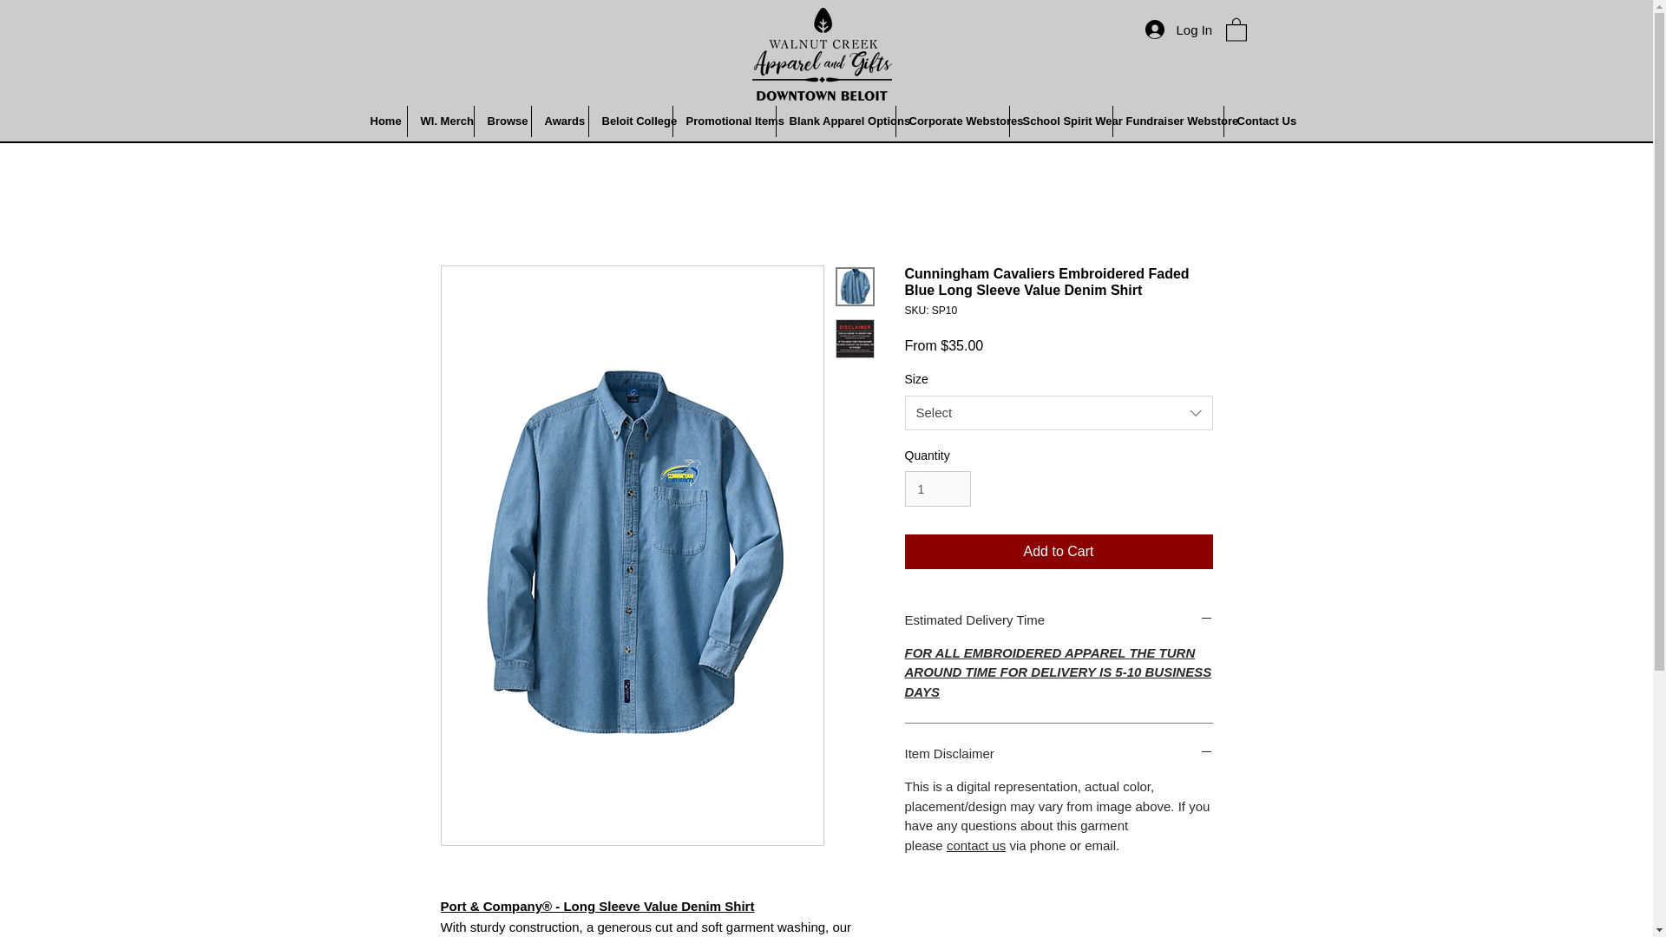  I want to click on School Spirit Wear, so click(1060, 121).